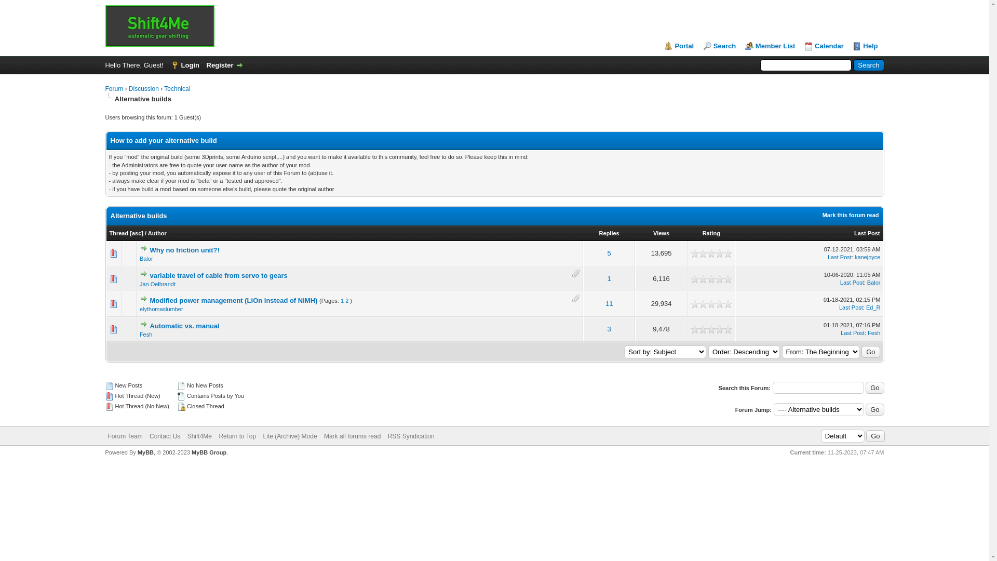 The width and height of the screenshot is (997, 561). Describe the element at coordinates (711, 279) in the screenshot. I see `5` at that location.